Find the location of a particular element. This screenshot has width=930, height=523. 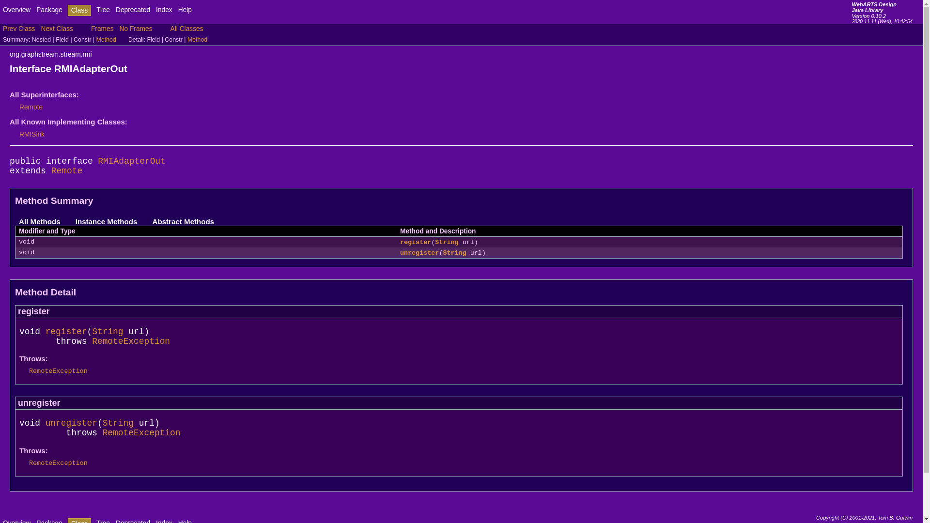

Deprecated is located at coordinates (133, 10).